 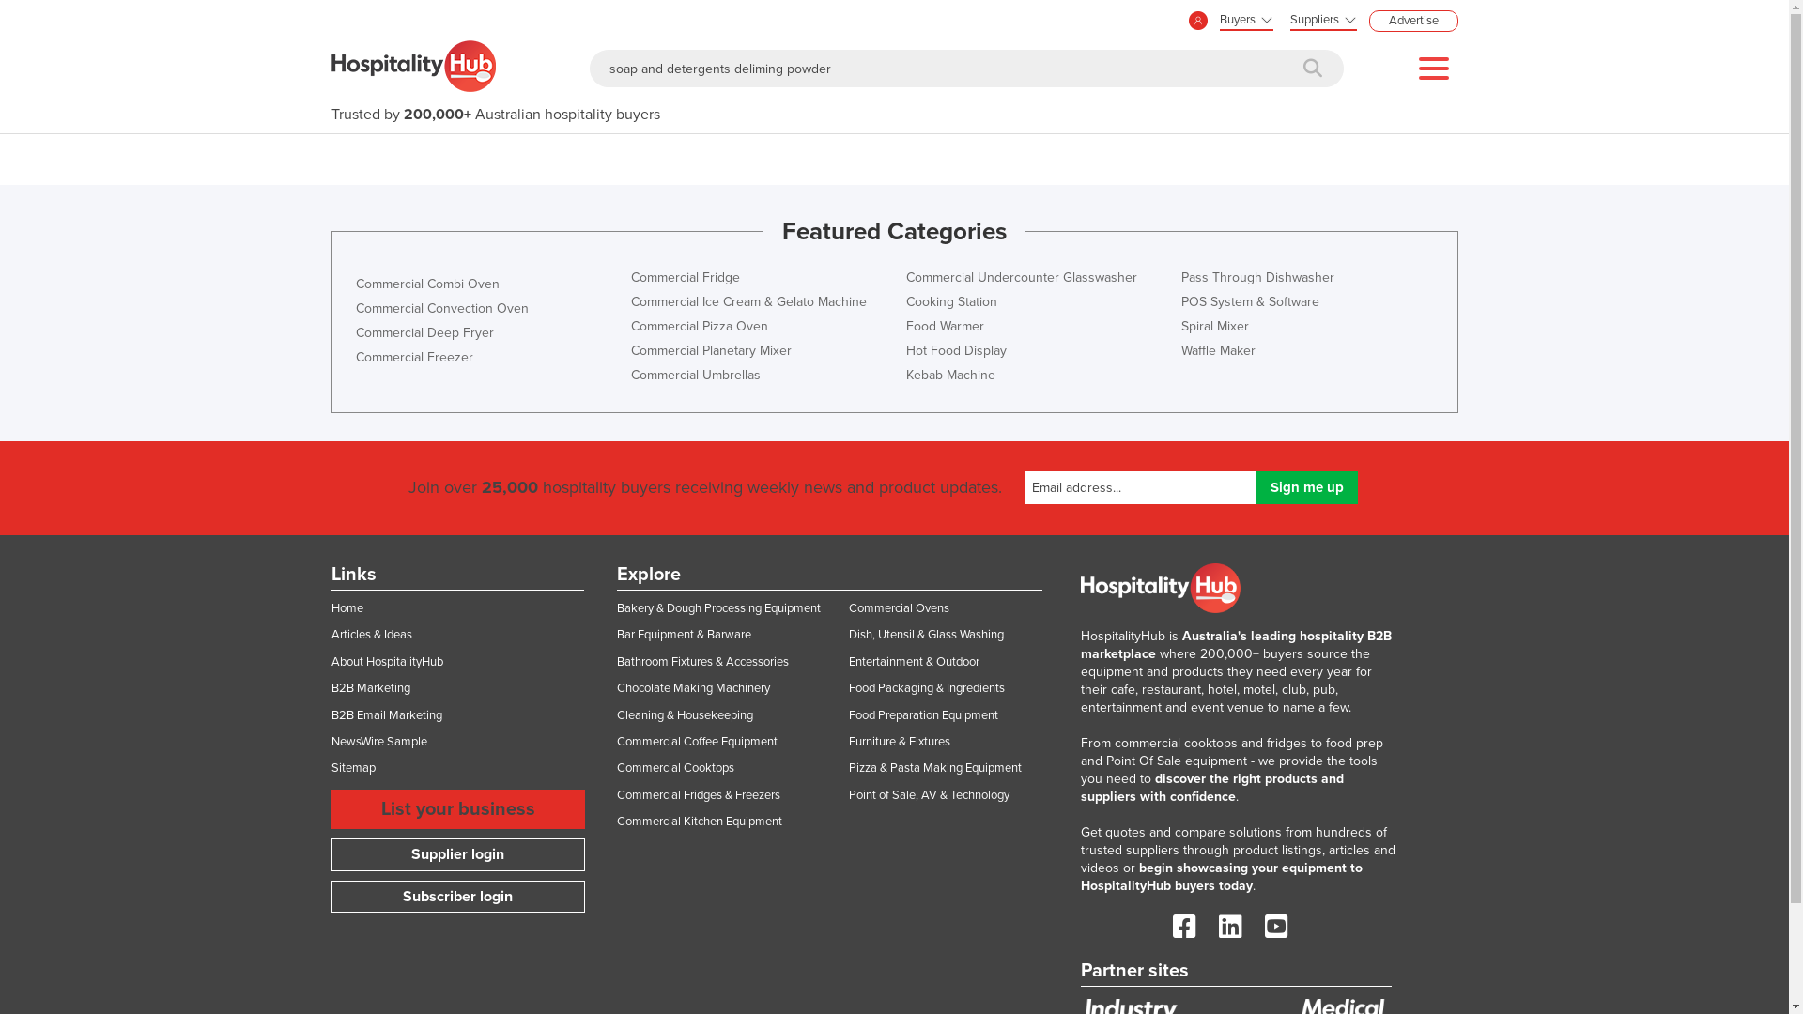 I want to click on discover the right products and suppliers with confidence, so click(x=1211, y=788).